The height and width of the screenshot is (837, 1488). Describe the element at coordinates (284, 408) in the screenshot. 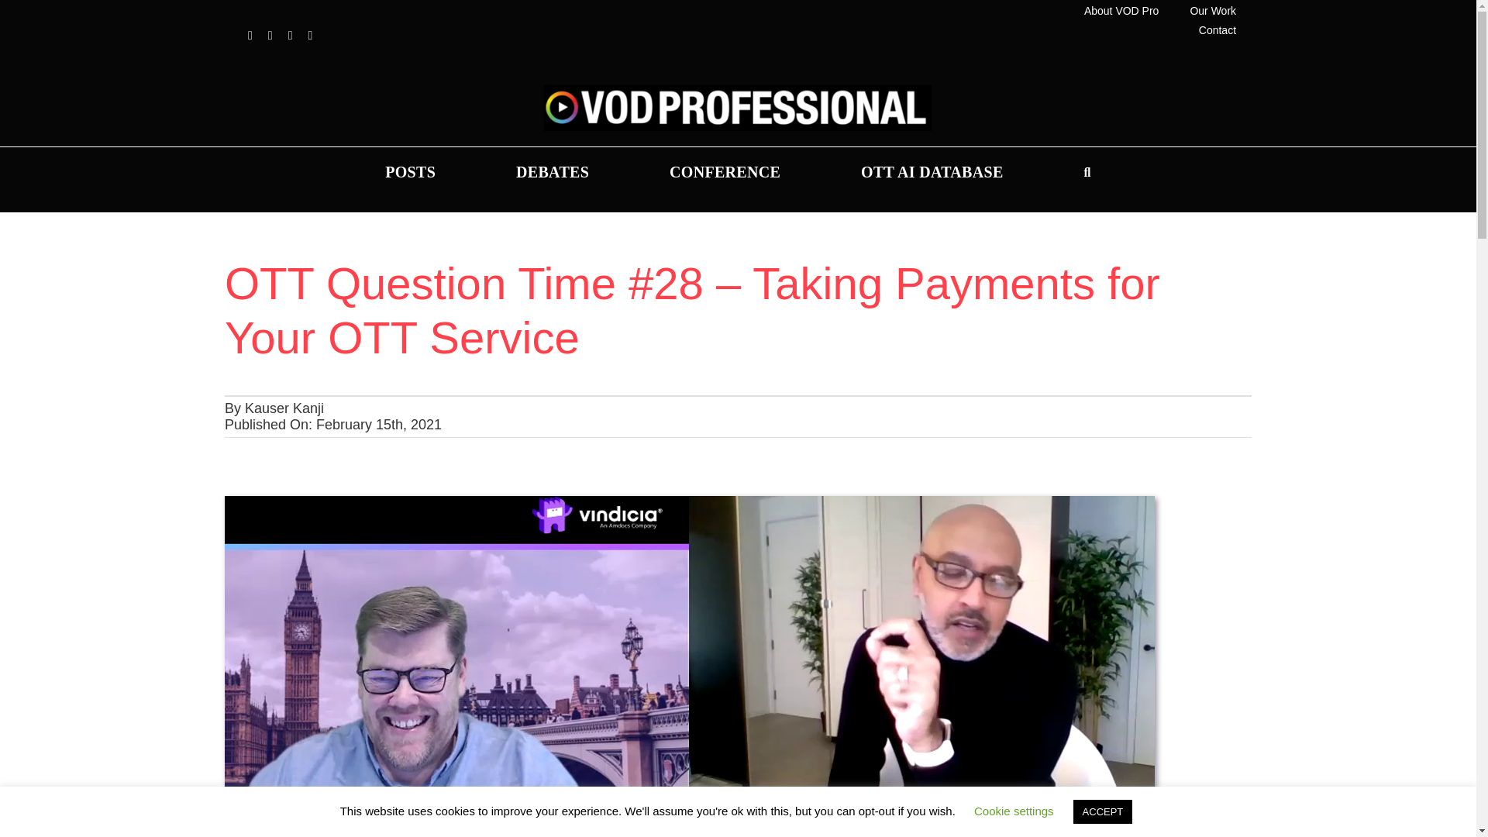

I see `Posts by Kauser Kanji` at that location.